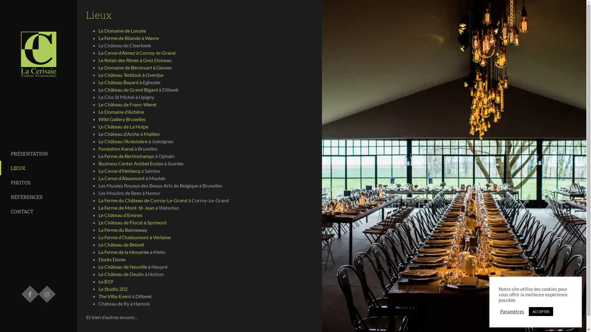 Image resolution: width=591 pixels, height=332 pixels. What do you see at coordinates (38, 183) in the screenshot?
I see `PHOTOS` at bounding box center [38, 183].